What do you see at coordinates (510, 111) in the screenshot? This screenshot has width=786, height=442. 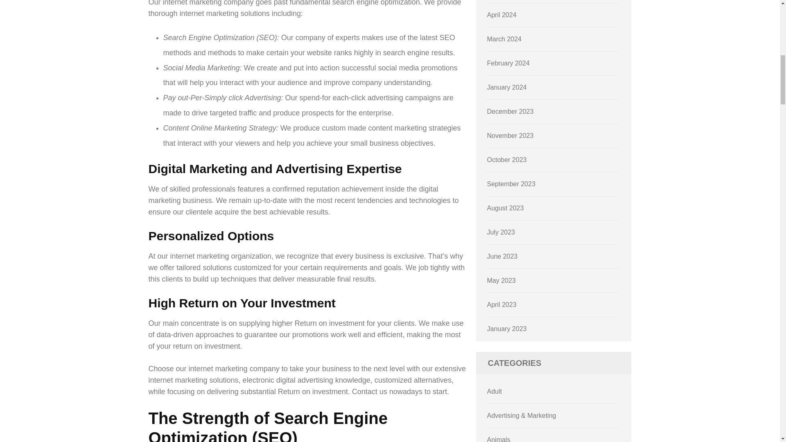 I see `December 2023` at bounding box center [510, 111].